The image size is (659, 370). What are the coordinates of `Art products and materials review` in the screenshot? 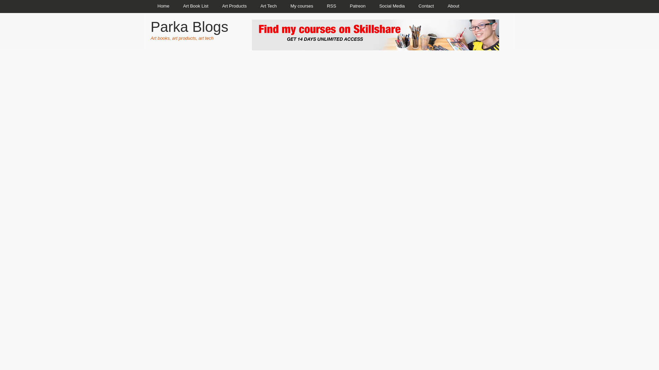 It's located at (234, 6).